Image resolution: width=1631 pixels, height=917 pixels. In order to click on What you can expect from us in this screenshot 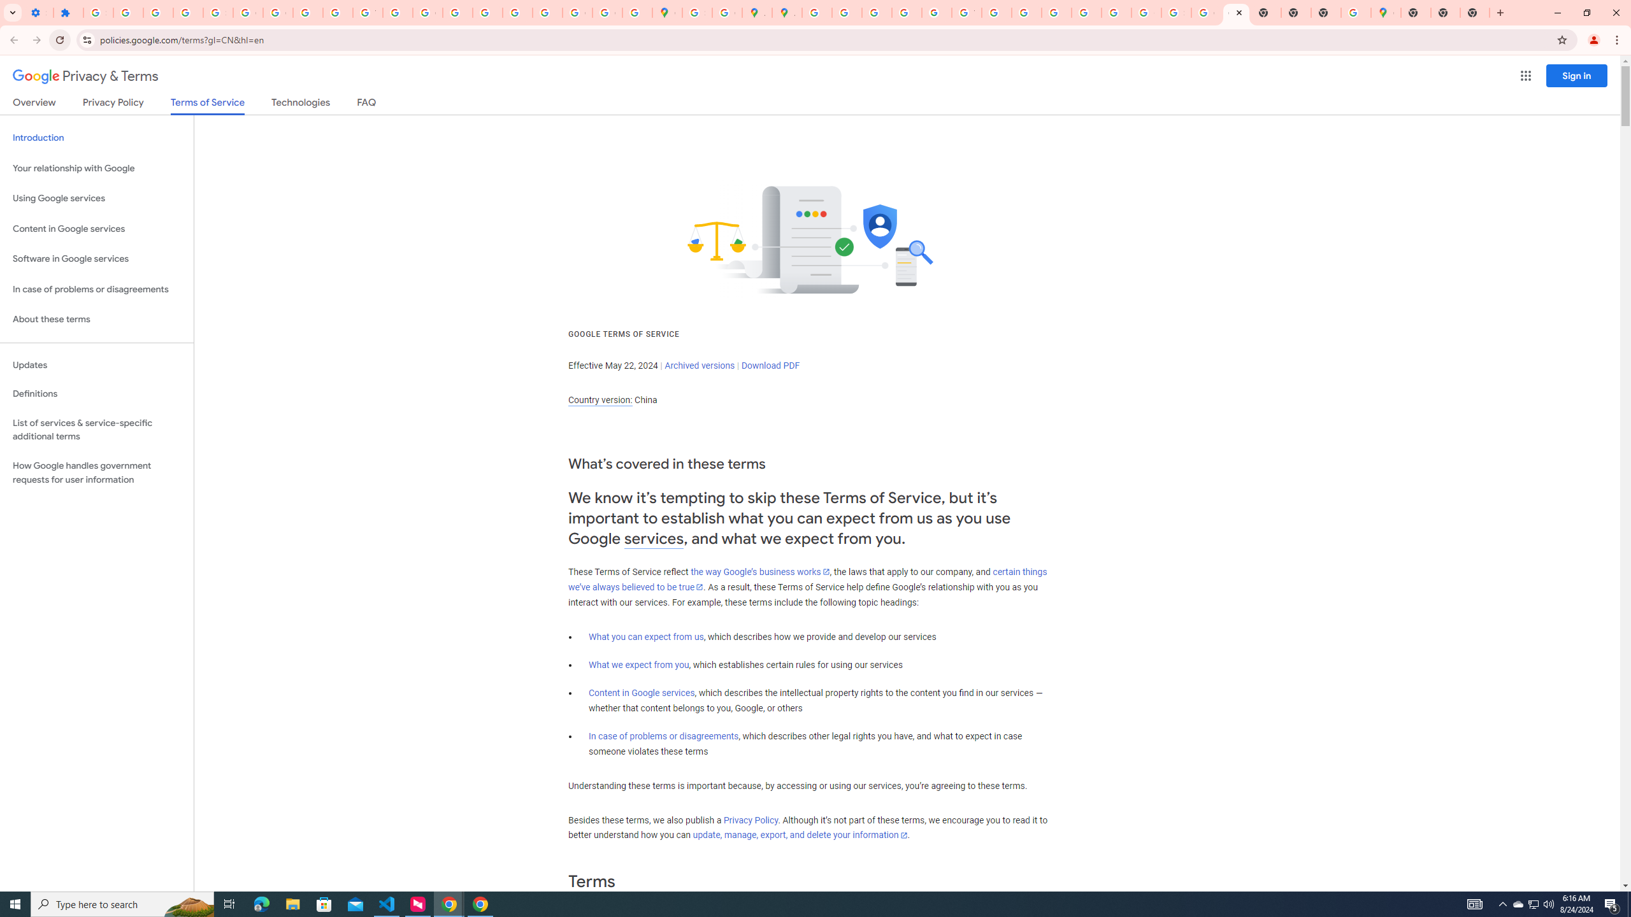, I will do `click(646, 637)`.